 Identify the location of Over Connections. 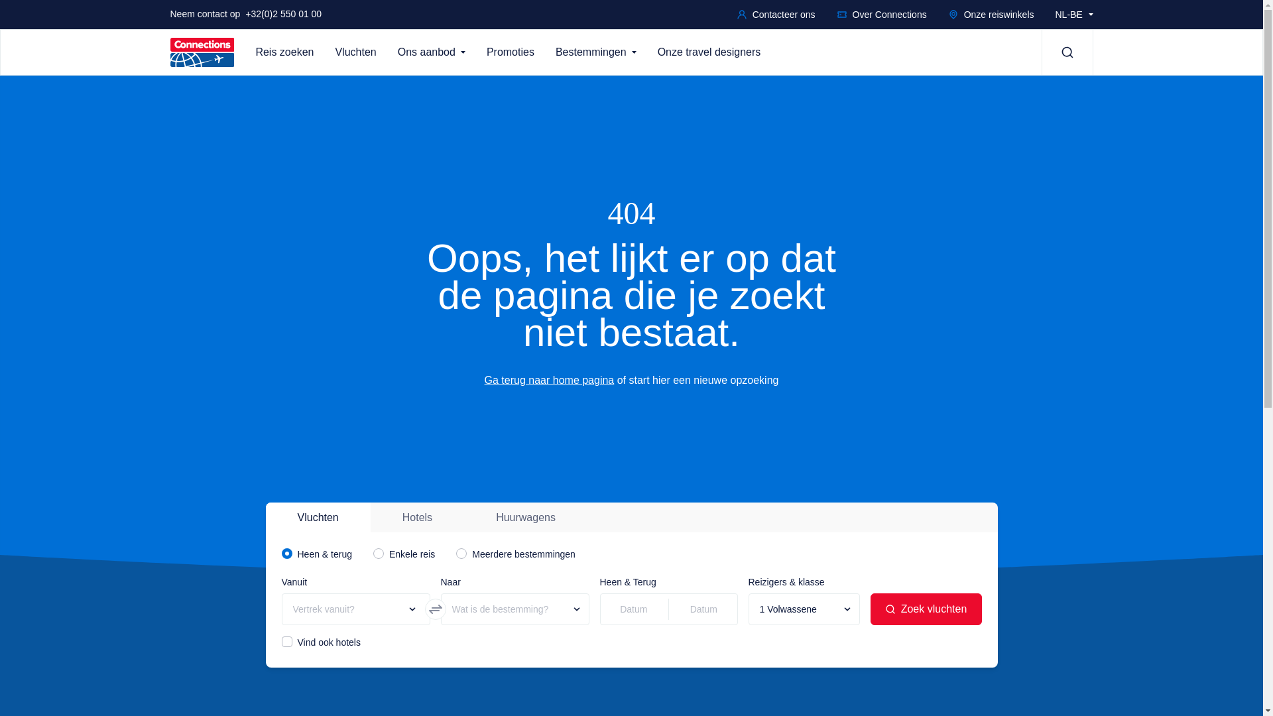
(882, 15).